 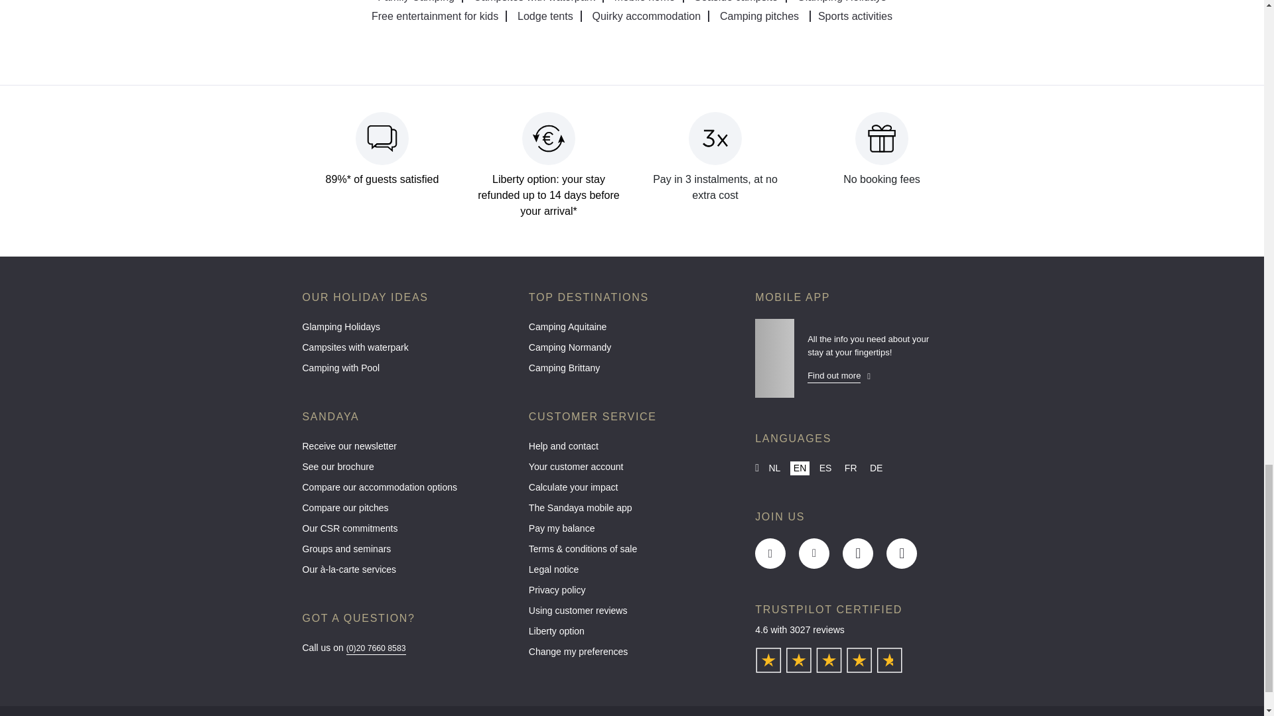 I want to click on Campsites with waterpark, so click(x=405, y=351).